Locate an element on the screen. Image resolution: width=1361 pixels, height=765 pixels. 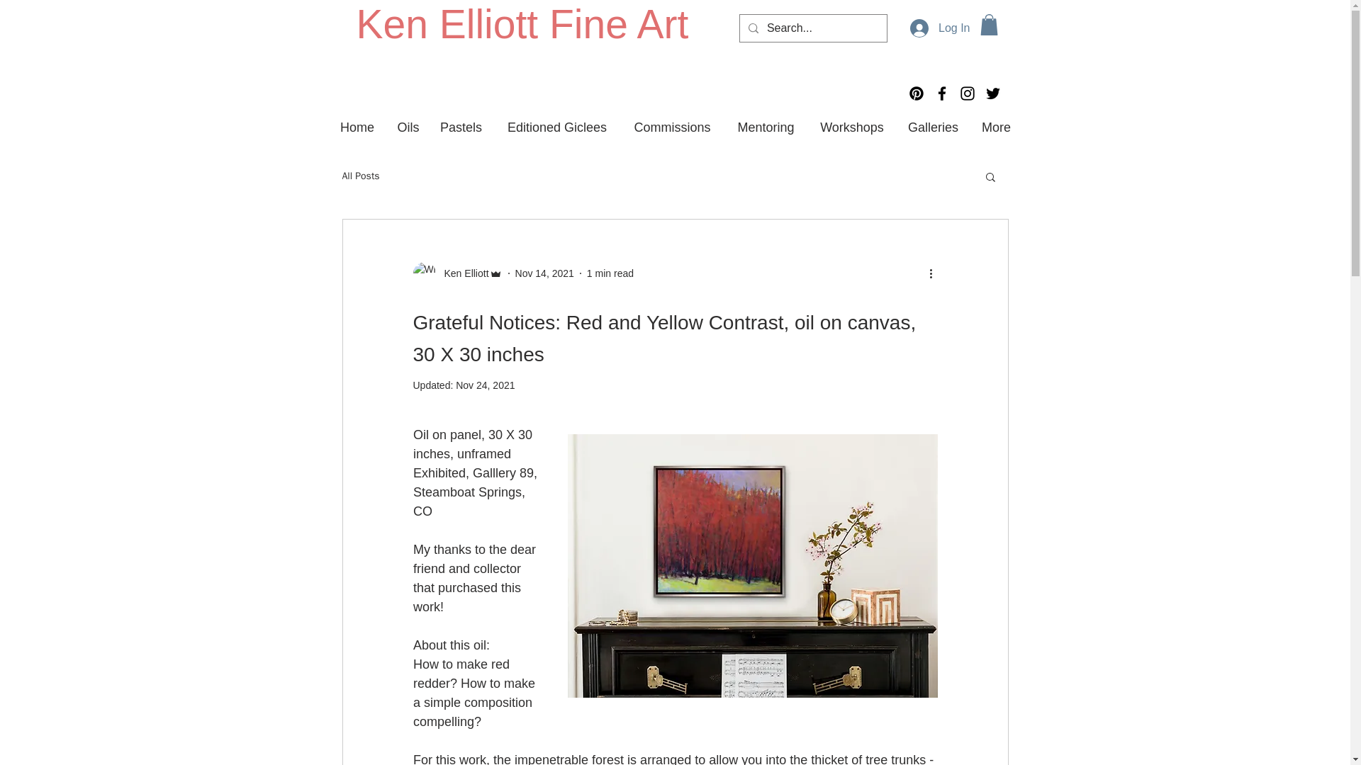
Pastels is located at coordinates (461, 127).